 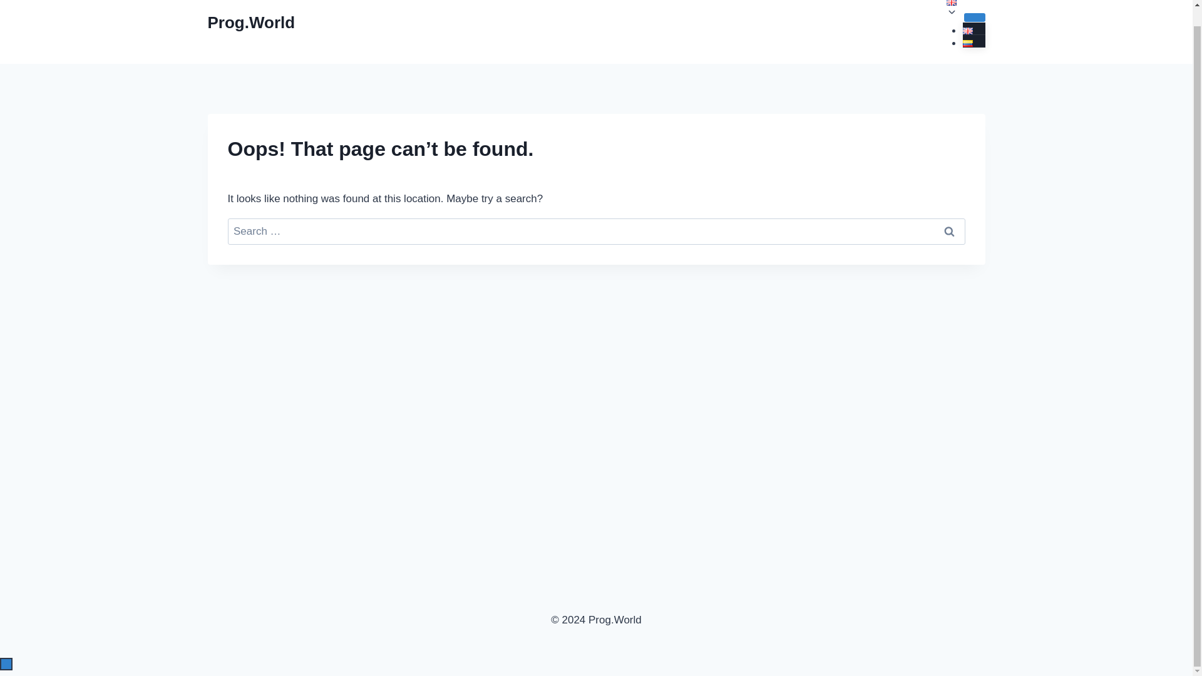 What do you see at coordinates (949, 232) in the screenshot?
I see `Search` at bounding box center [949, 232].